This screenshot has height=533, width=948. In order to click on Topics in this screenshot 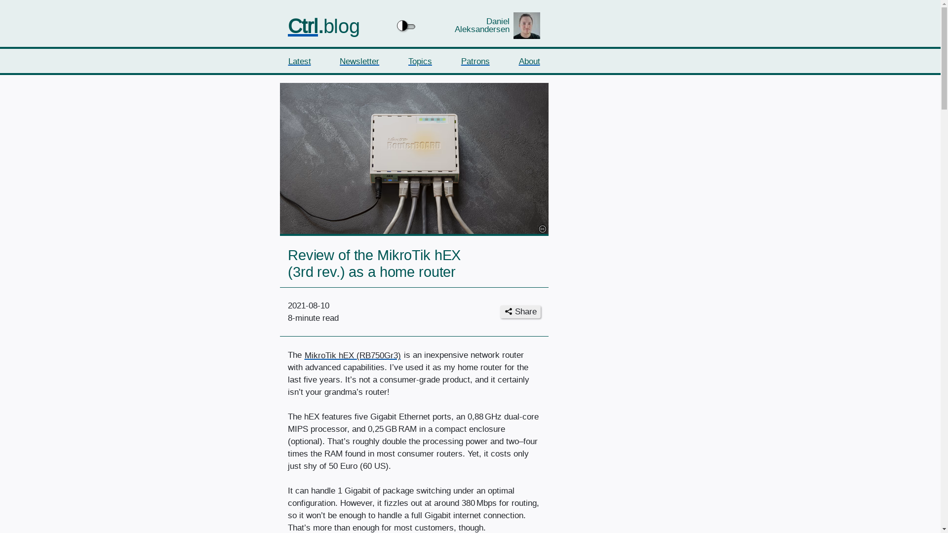, I will do `click(420, 61)`.